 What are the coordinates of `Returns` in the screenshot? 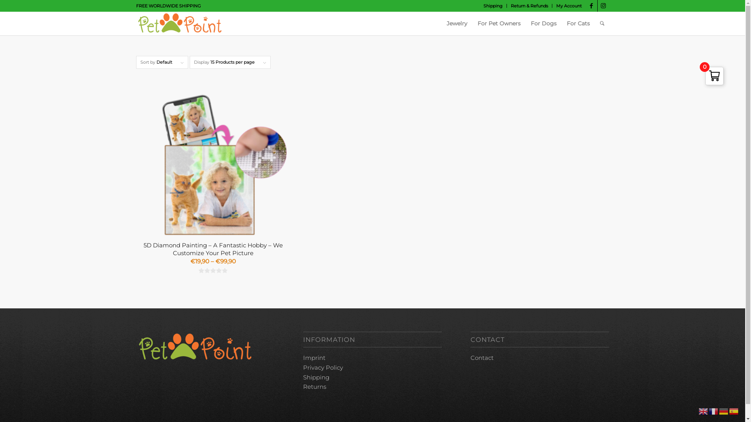 It's located at (314, 387).